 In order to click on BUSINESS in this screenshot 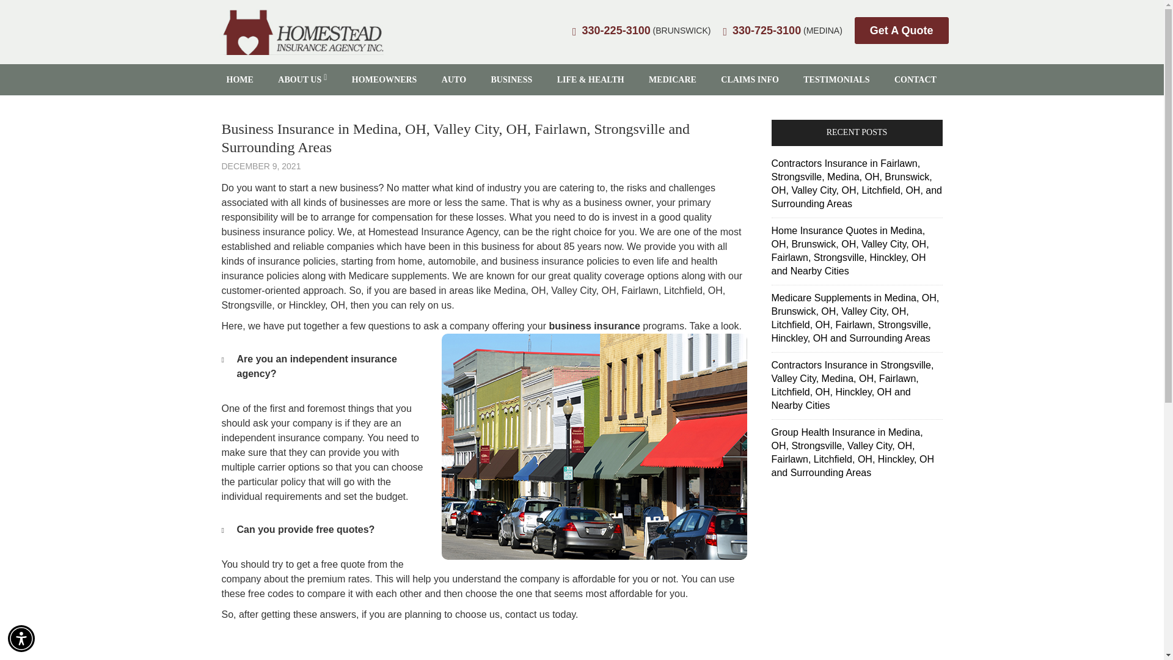, I will do `click(512, 79)`.